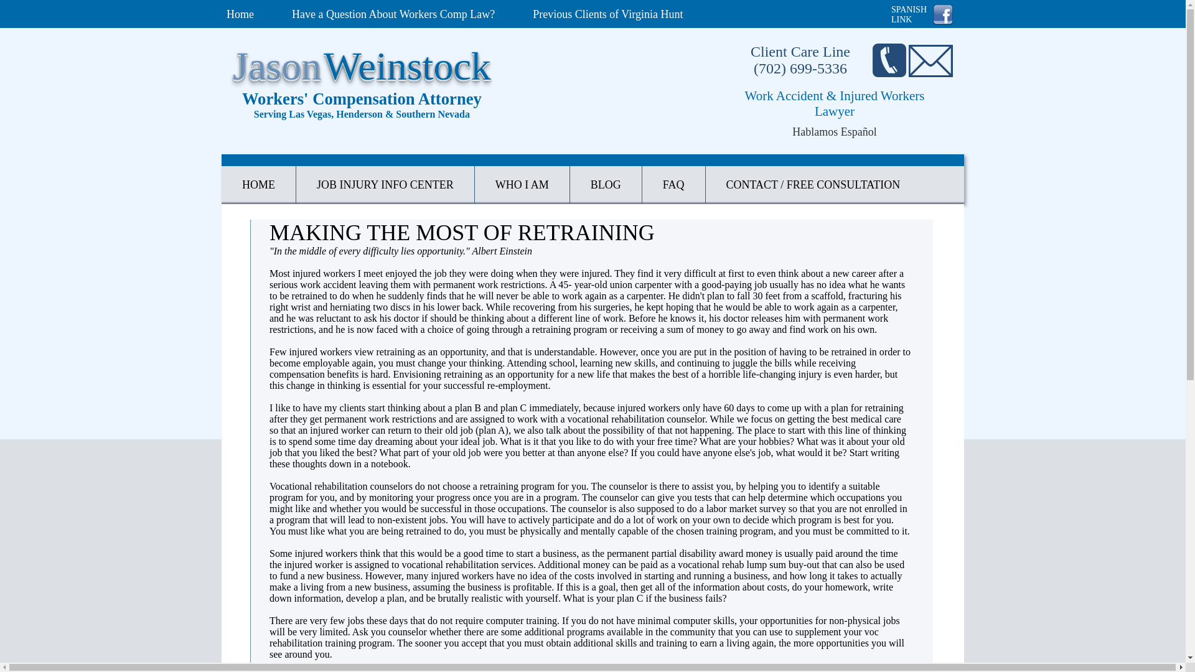  Describe the element at coordinates (909, 14) in the screenshot. I see `JOB INJURY INFO CENTER` at that location.